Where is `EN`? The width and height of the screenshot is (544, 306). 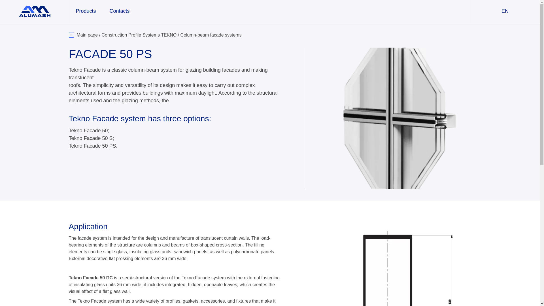
EN is located at coordinates (505, 11).